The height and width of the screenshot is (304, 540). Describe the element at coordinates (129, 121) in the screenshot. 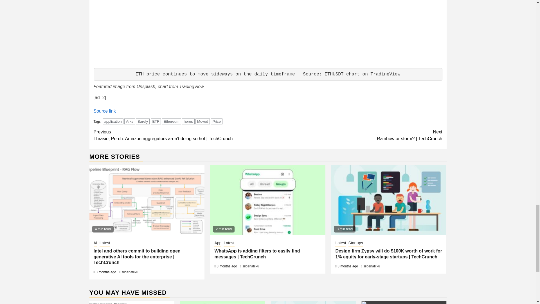

I see `Arks` at that location.